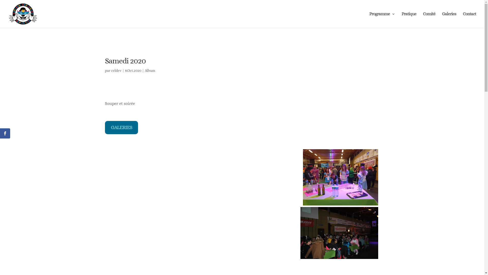 This screenshot has width=488, height=275. What do you see at coordinates (341, 177) in the screenshot?
I see `20200222_184510` at bounding box center [341, 177].